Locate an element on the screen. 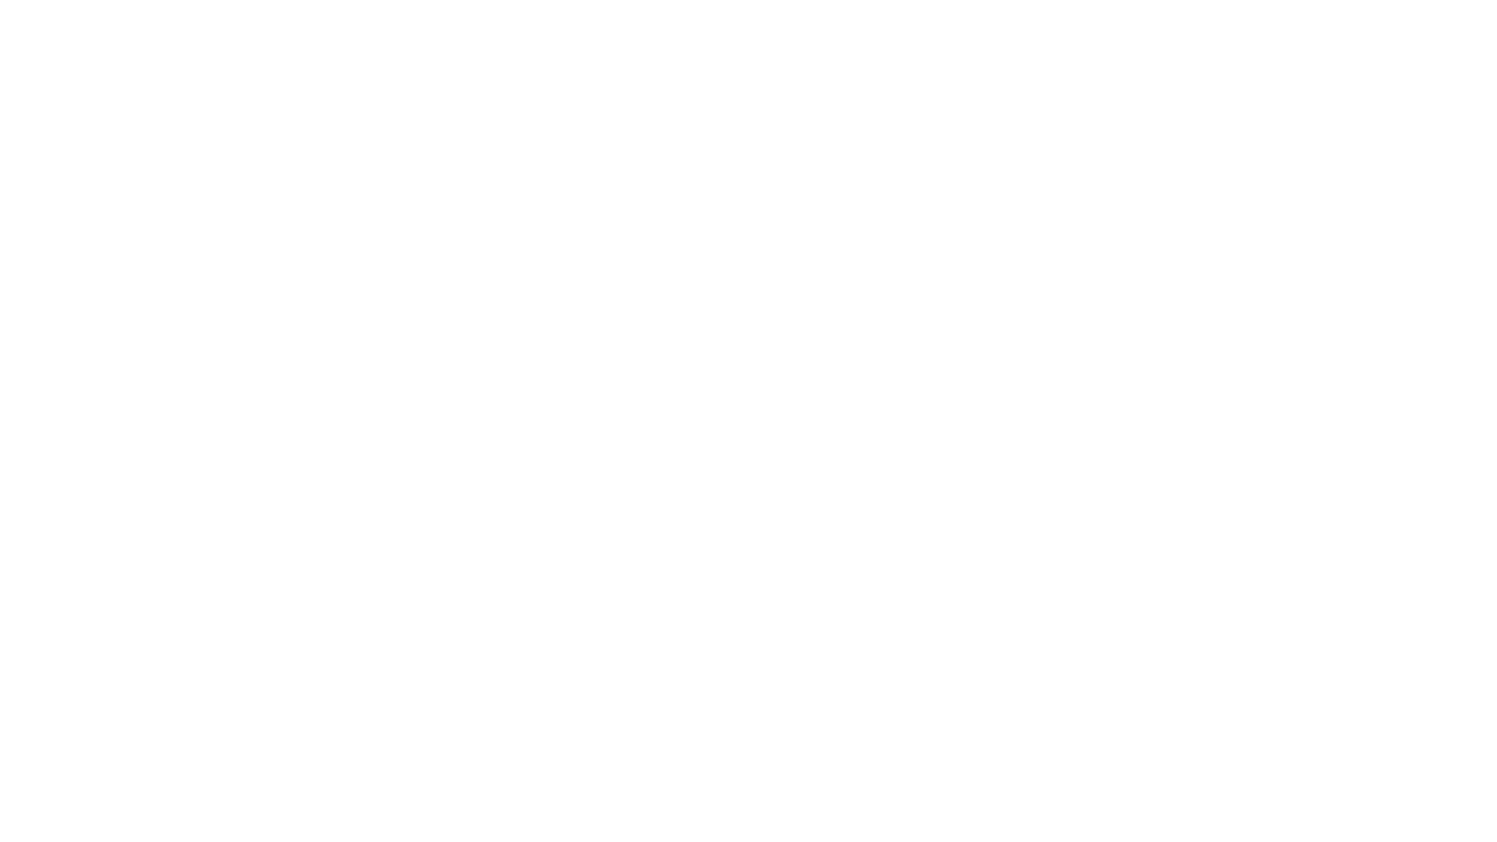  AV ATELIER Sommerhalder is located at coordinates (471, 637).